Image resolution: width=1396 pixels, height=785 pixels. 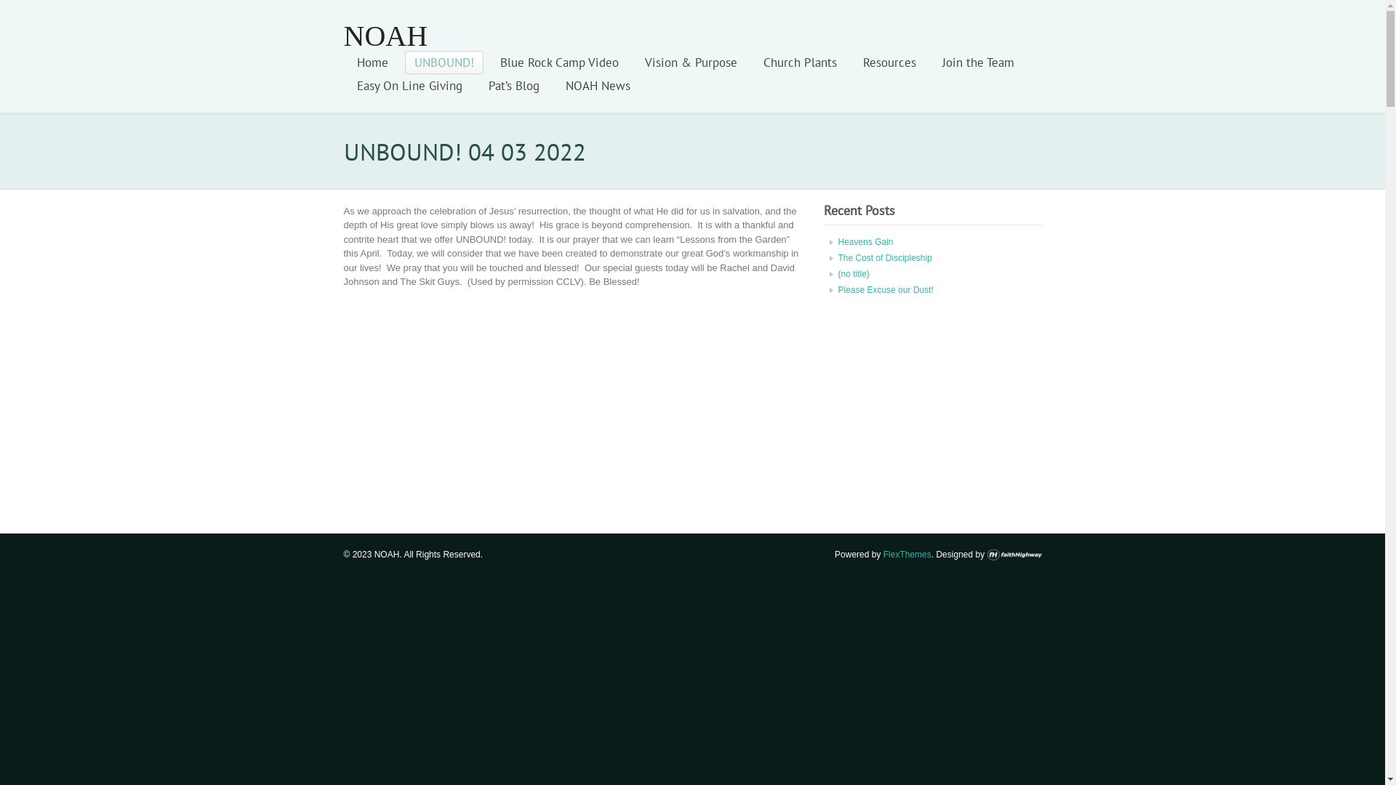 What do you see at coordinates (410, 86) in the screenshot?
I see `Easy On Line Giving` at bounding box center [410, 86].